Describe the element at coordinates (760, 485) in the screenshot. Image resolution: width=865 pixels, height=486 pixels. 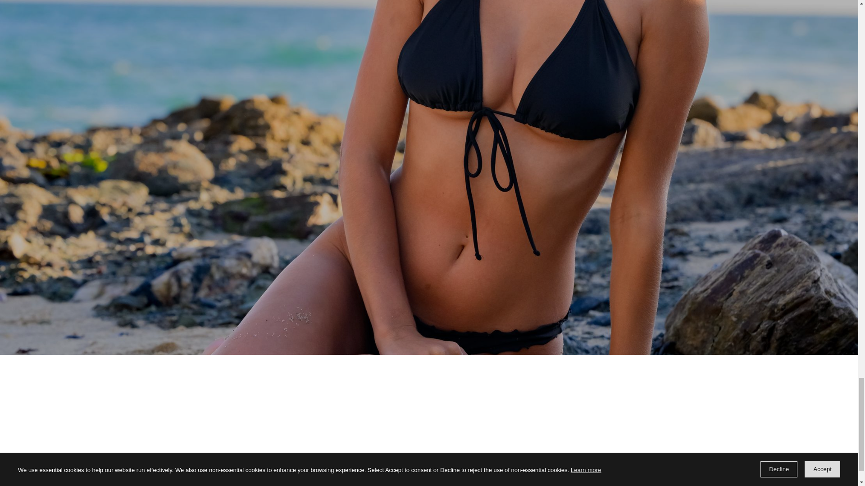
I see `Instagram` at that location.